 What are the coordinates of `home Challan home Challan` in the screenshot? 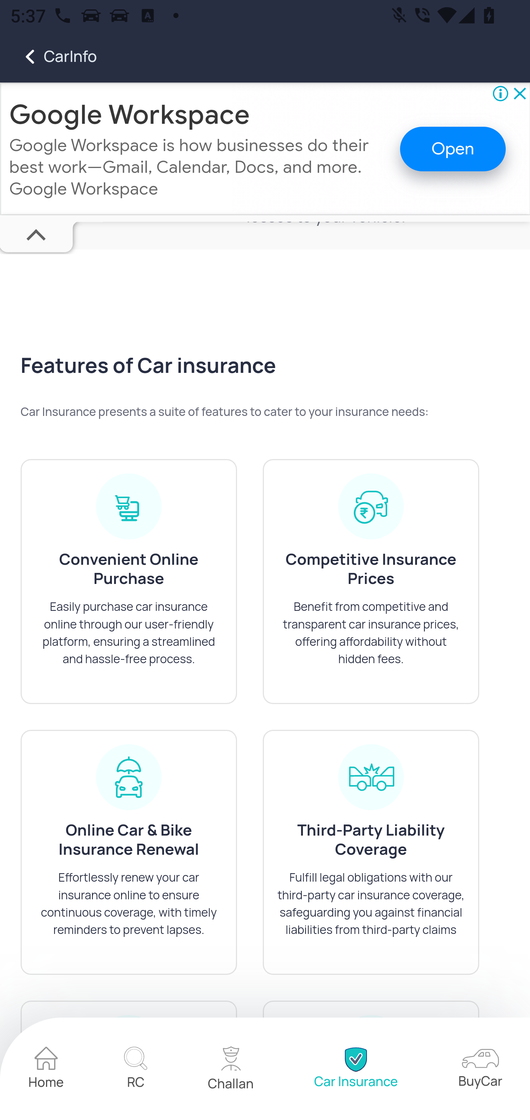 It's located at (231, 1070).